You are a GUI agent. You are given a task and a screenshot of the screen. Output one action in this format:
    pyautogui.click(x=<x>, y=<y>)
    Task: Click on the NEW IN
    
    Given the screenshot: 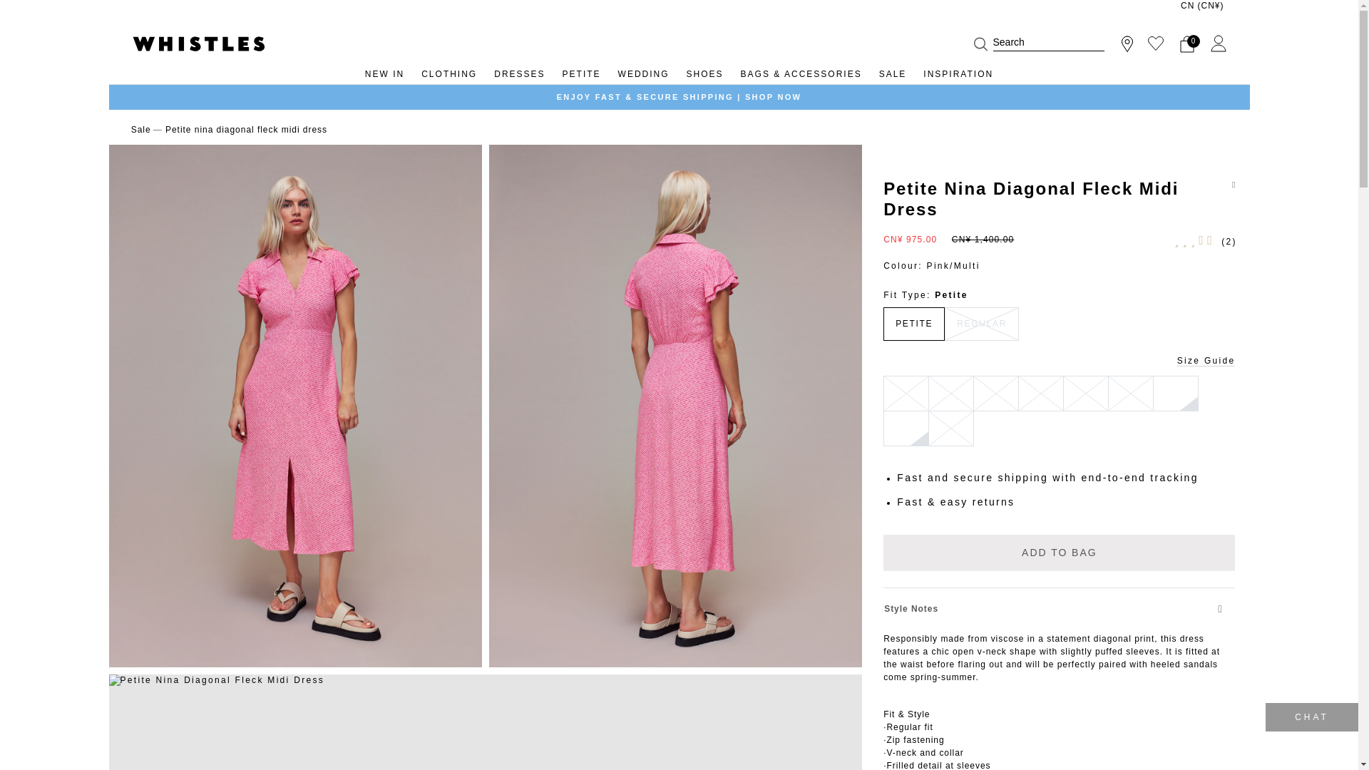 What is the action you would take?
    pyautogui.click(x=384, y=77)
    